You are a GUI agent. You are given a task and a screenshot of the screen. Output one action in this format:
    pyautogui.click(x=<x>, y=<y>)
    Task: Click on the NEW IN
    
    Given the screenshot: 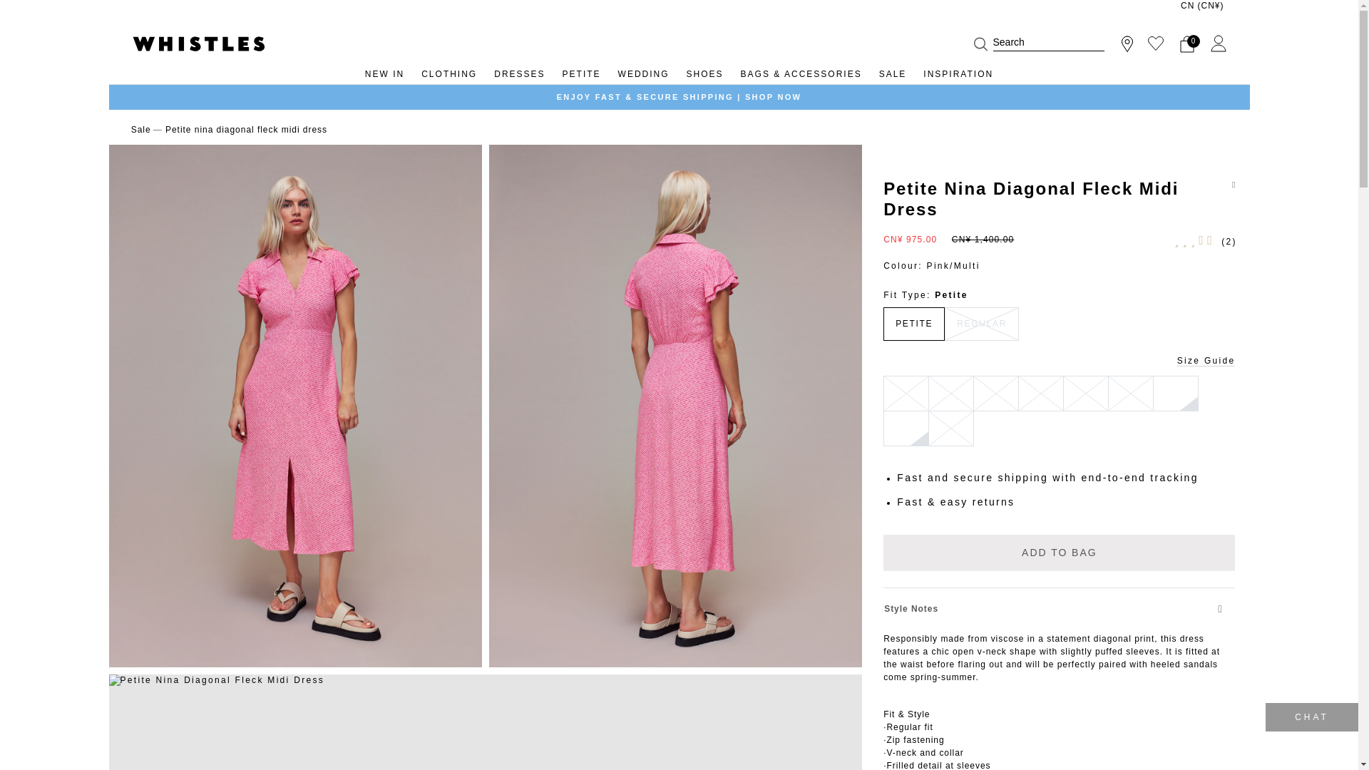 What is the action you would take?
    pyautogui.click(x=384, y=77)
    